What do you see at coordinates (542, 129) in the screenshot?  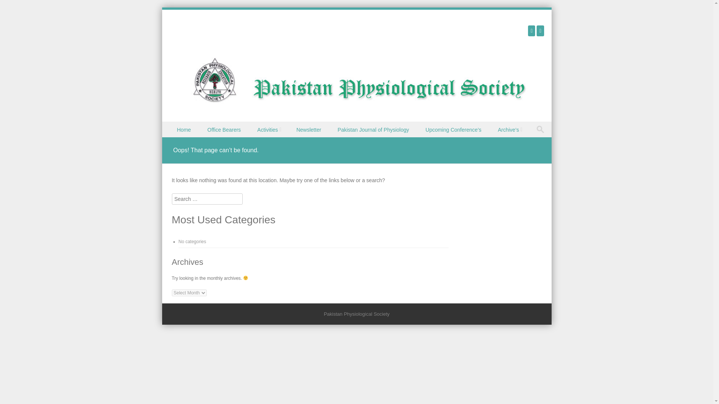 I see `Search for:` at bounding box center [542, 129].